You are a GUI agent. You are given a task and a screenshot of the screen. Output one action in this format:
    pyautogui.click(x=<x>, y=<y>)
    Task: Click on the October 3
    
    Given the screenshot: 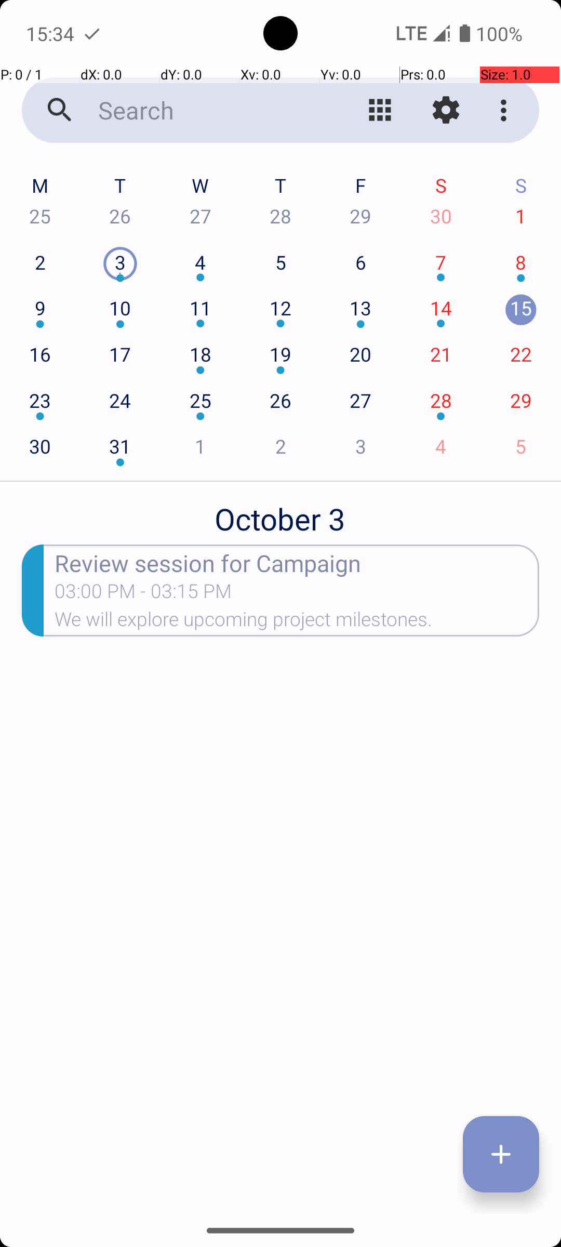 What is the action you would take?
    pyautogui.click(x=280, y=513)
    